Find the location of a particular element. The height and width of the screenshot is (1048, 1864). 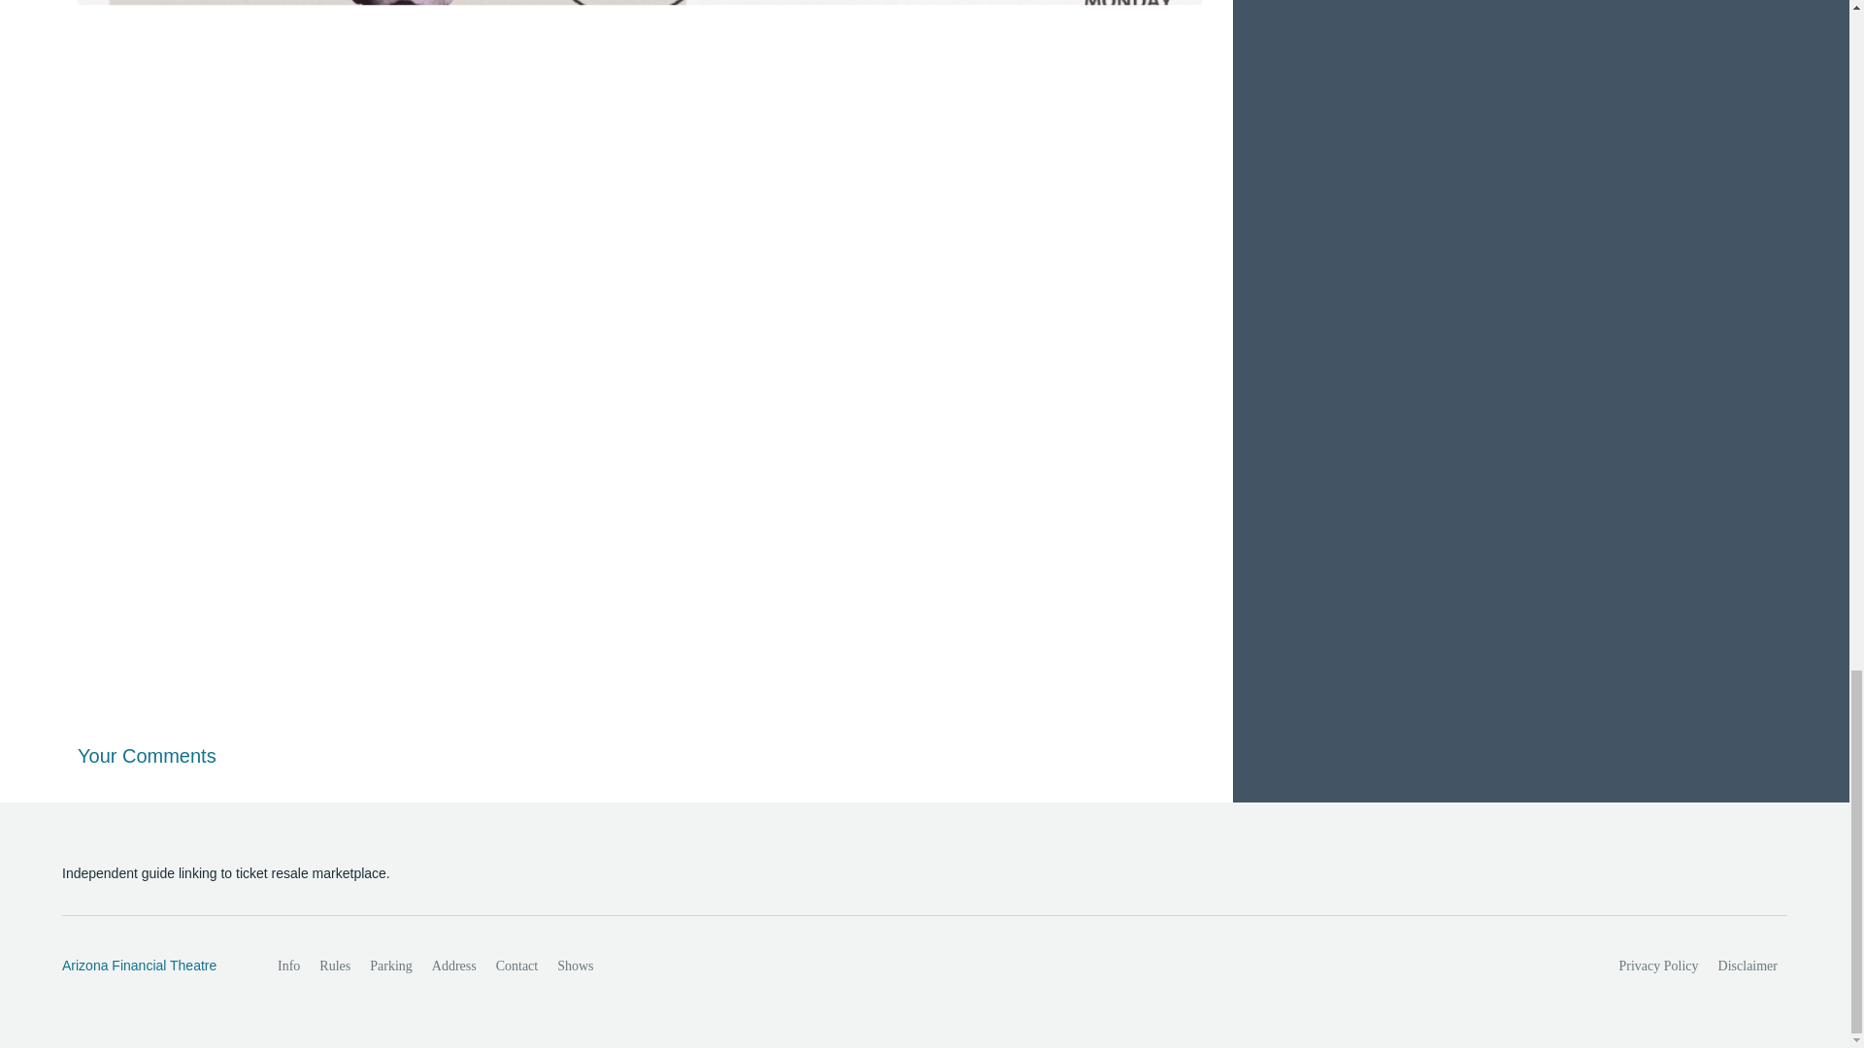

Info is located at coordinates (288, 966).